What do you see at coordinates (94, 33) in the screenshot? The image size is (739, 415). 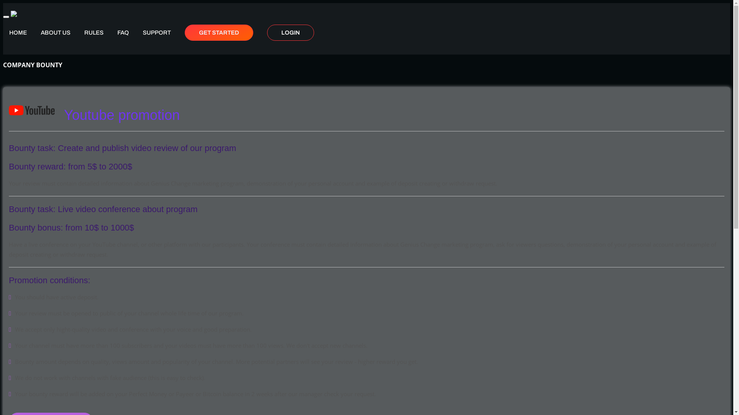 I see `RULES` at bounding box center [94, 33].